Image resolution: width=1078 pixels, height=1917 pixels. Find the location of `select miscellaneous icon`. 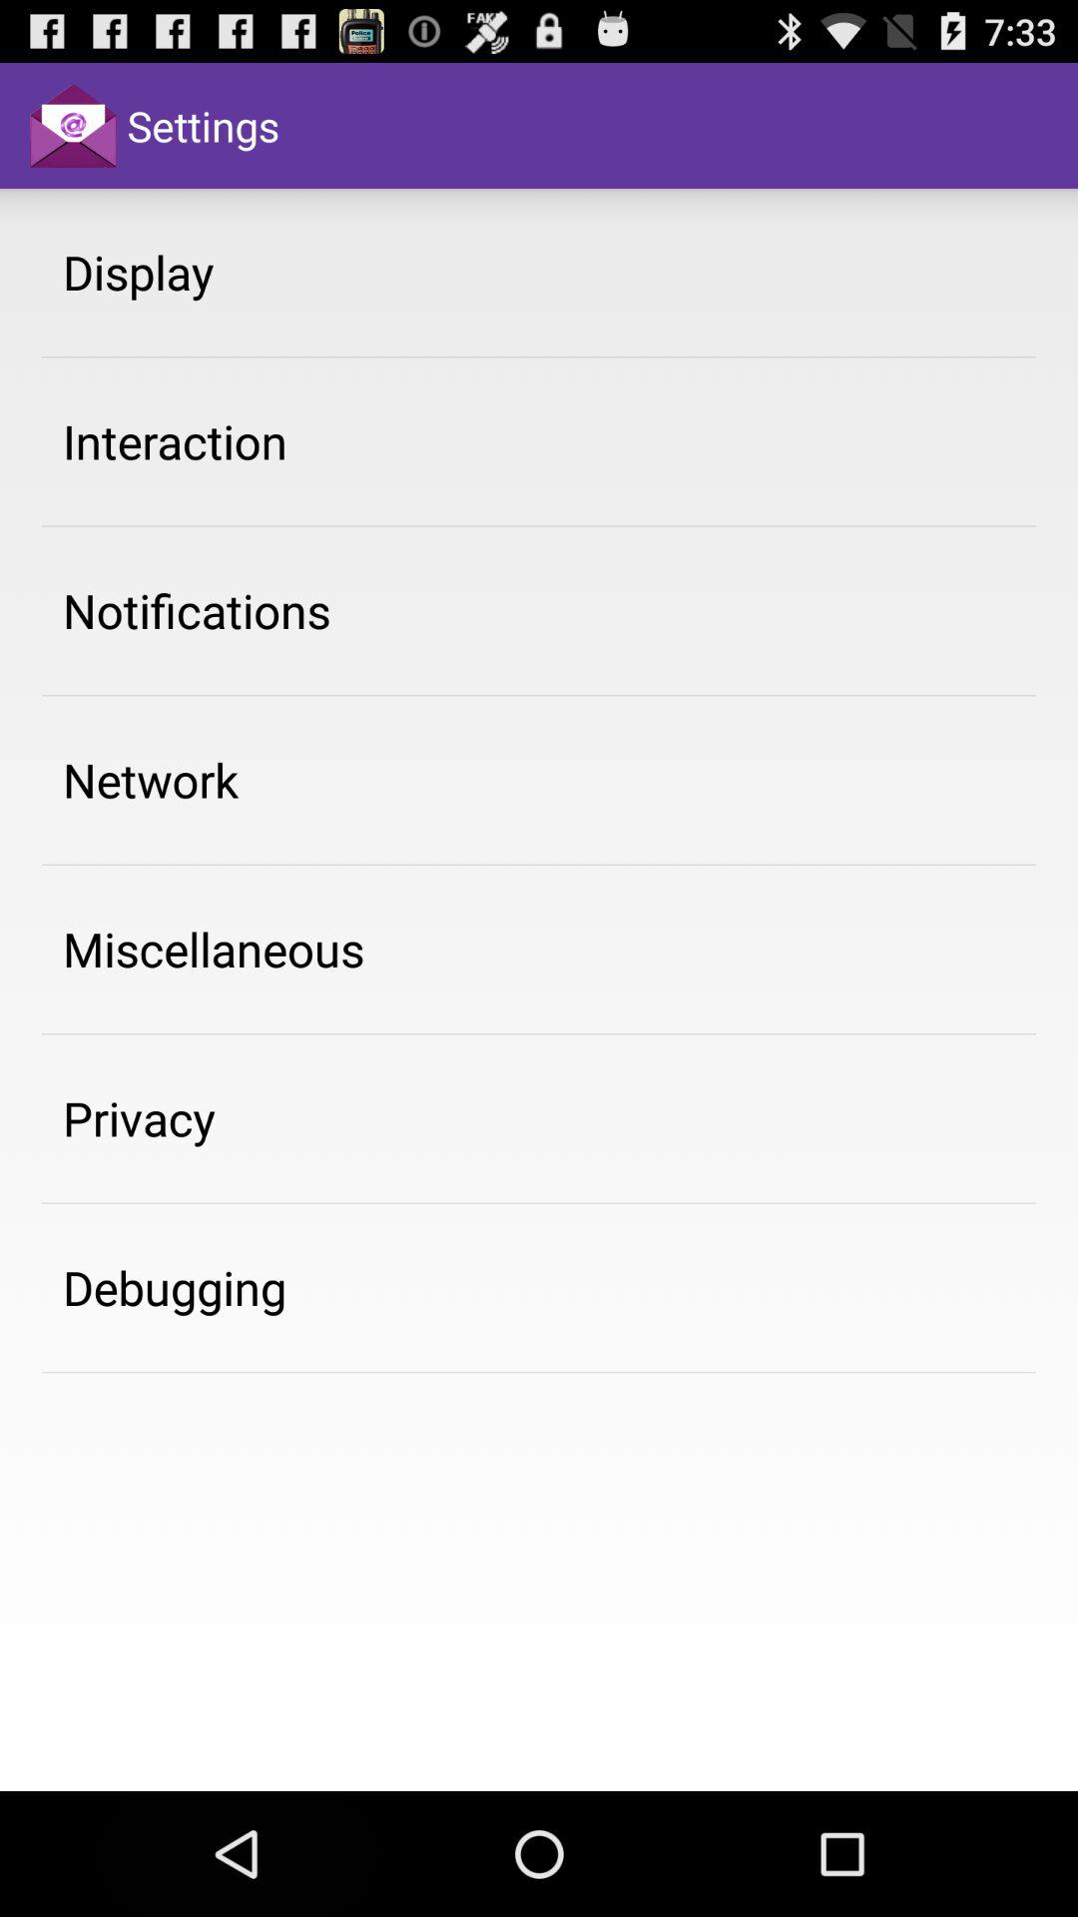

select miscellaneous icon is located at coordinates (214, 949).